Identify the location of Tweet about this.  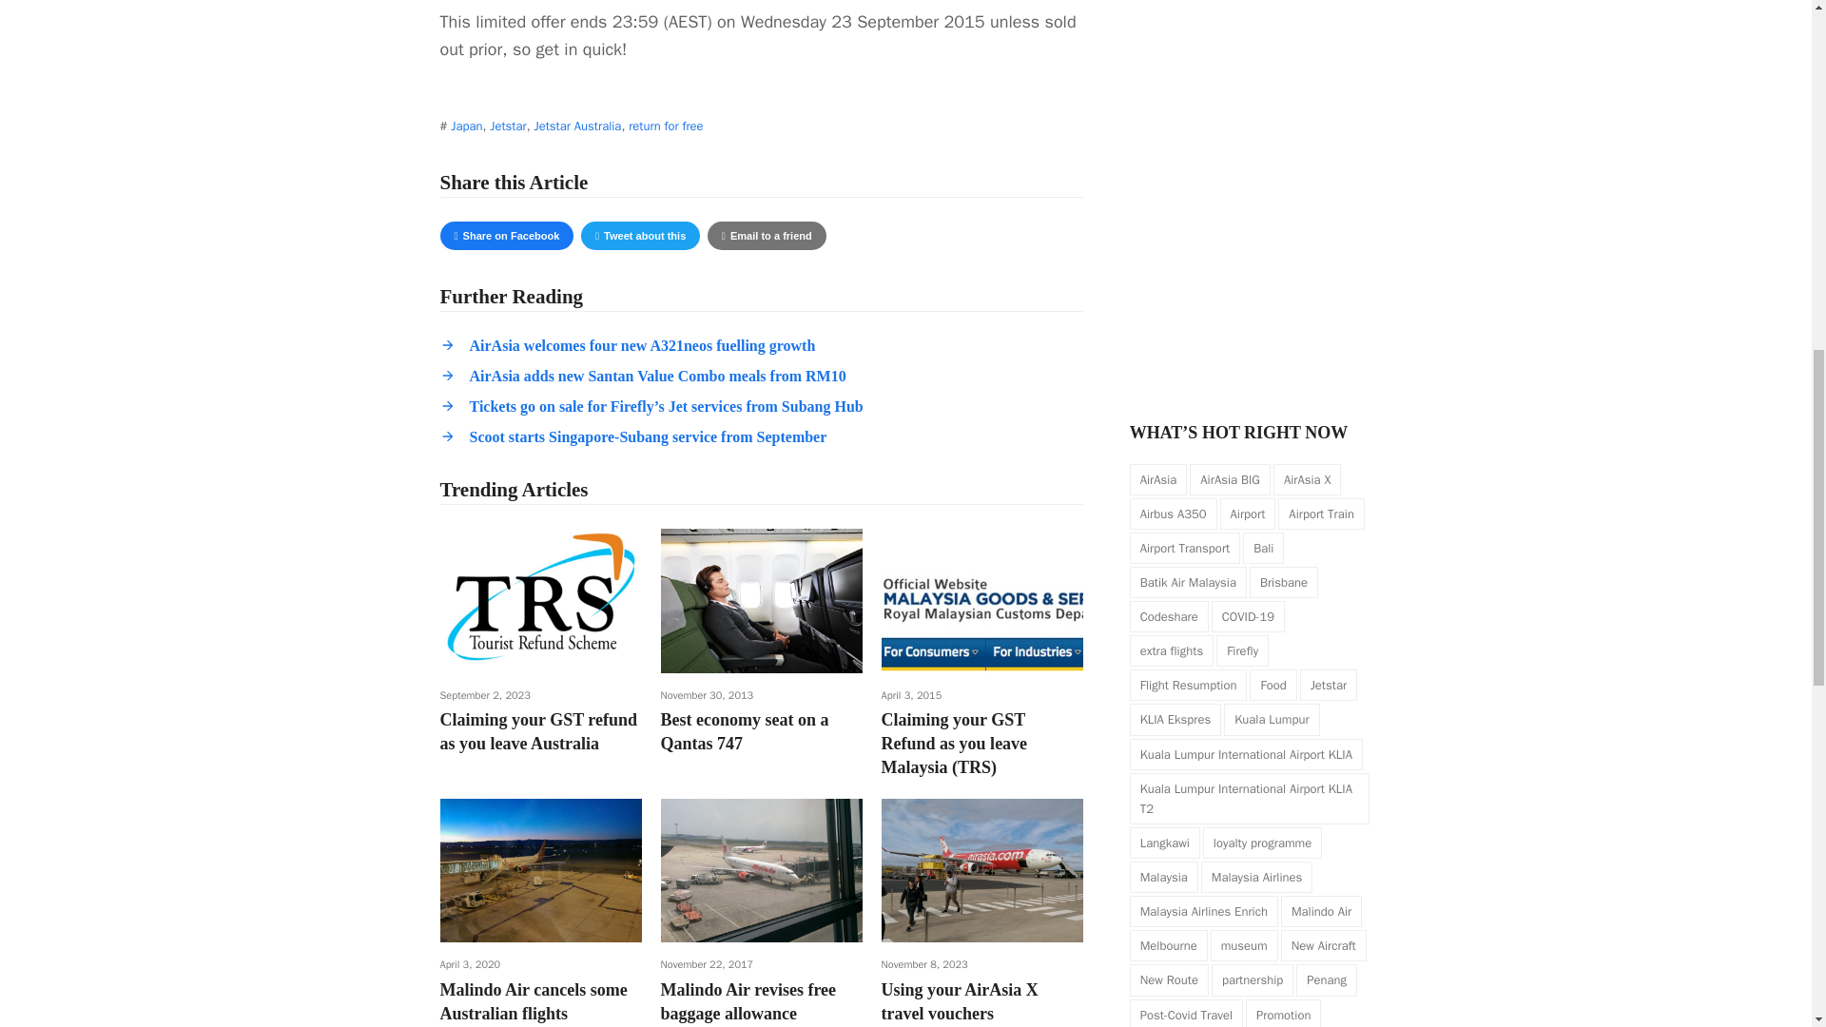
(639, 236).